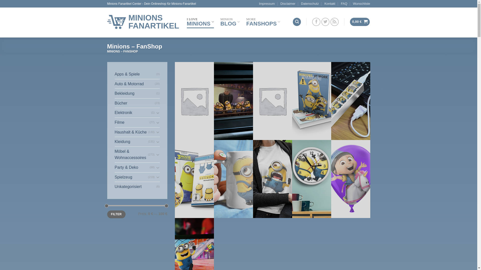  What do you see at coordinates (230, 22) in the screenshot?
I see `MINION
BLOG` at bounding box center [230, 22].